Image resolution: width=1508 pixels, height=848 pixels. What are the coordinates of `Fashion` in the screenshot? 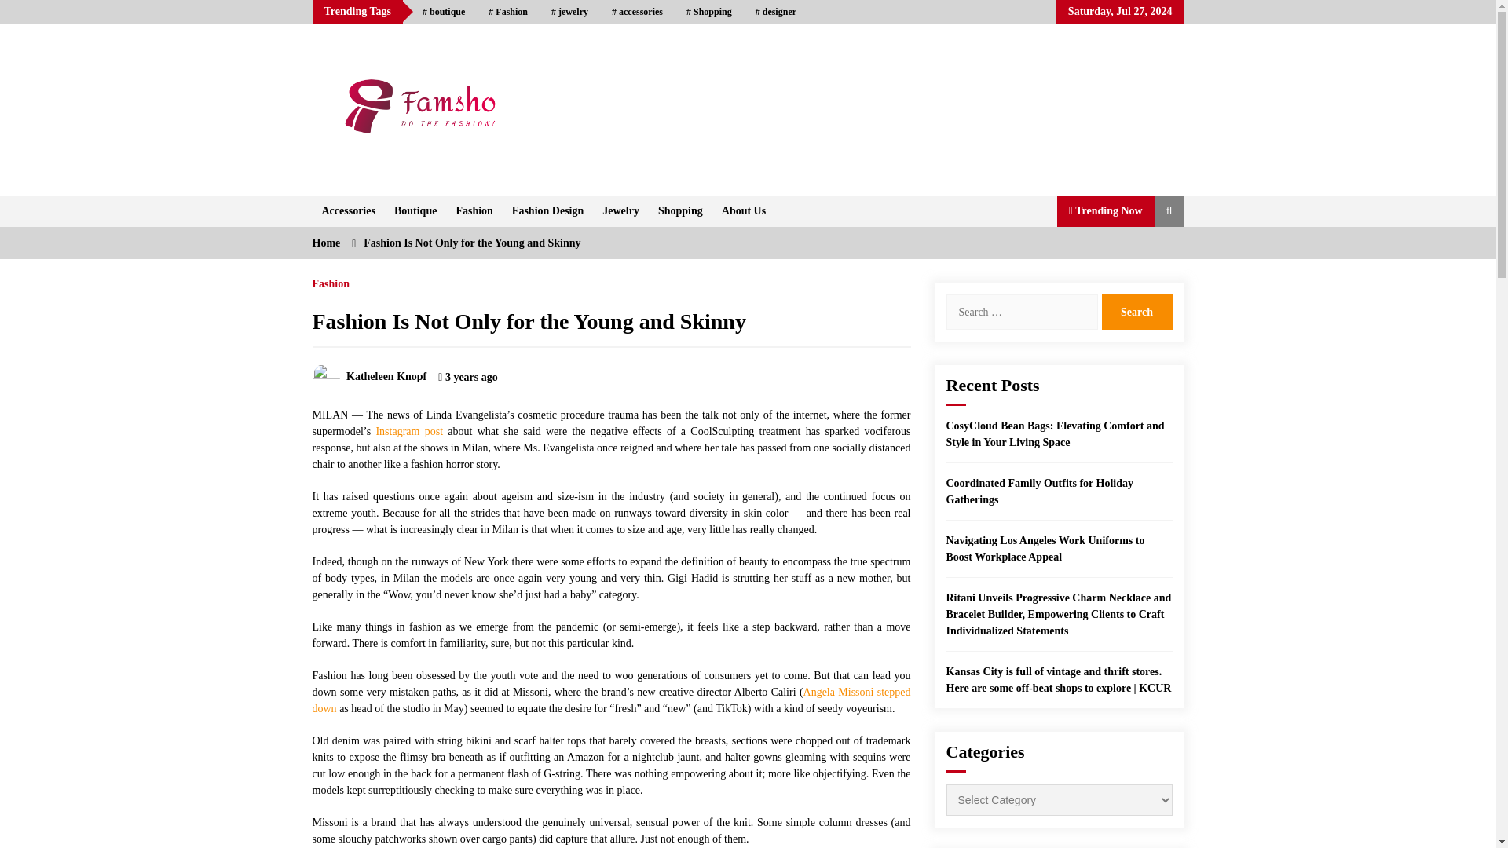 It's located at (507, 12).